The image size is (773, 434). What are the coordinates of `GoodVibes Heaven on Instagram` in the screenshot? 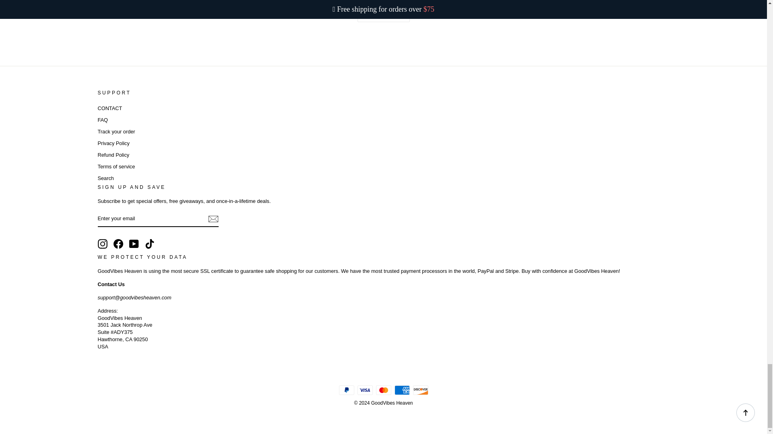 It's located at (102, 244).